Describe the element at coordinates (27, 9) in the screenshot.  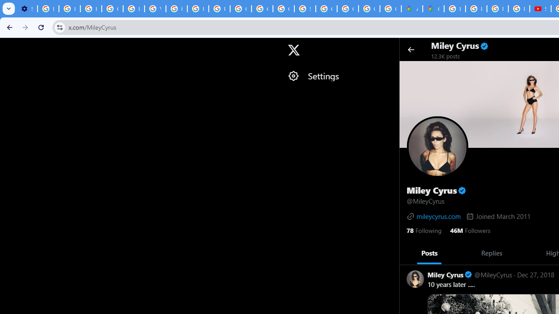
I see `Settings - Customize profile` at that location.